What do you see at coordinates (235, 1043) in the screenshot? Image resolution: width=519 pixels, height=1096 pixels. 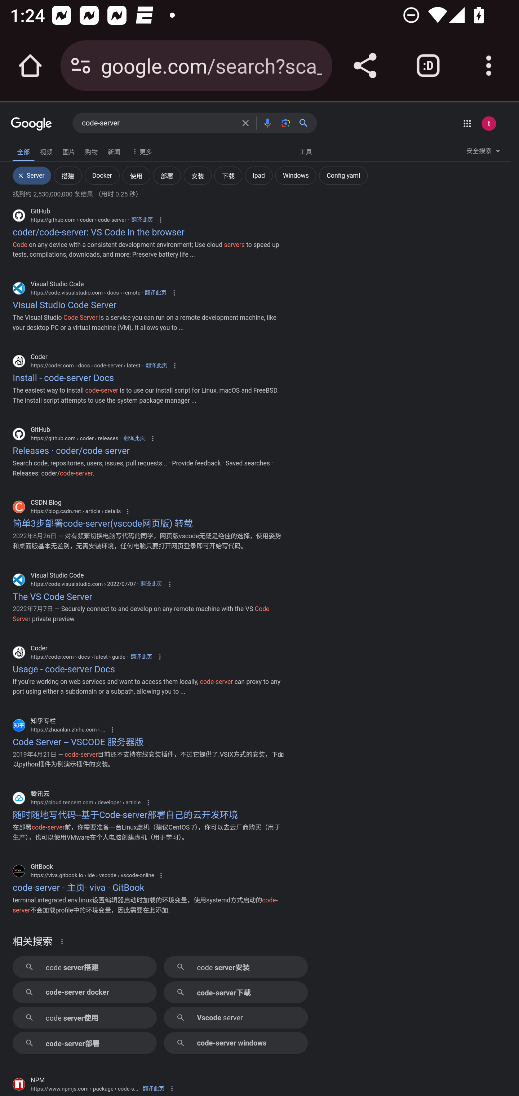 I see `code-server windows` at bounding box center [235, 1043].